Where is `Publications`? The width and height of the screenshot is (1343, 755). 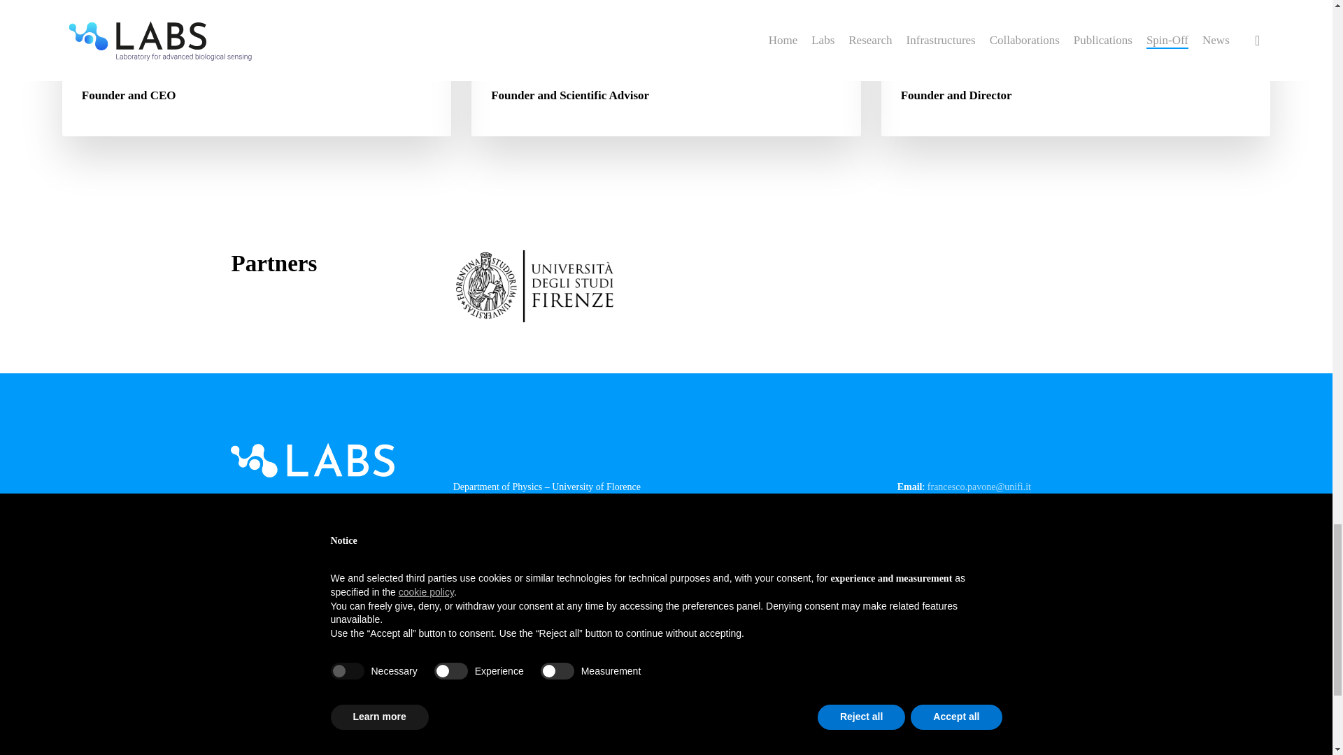 Publications is located at coordinates (699, 545).